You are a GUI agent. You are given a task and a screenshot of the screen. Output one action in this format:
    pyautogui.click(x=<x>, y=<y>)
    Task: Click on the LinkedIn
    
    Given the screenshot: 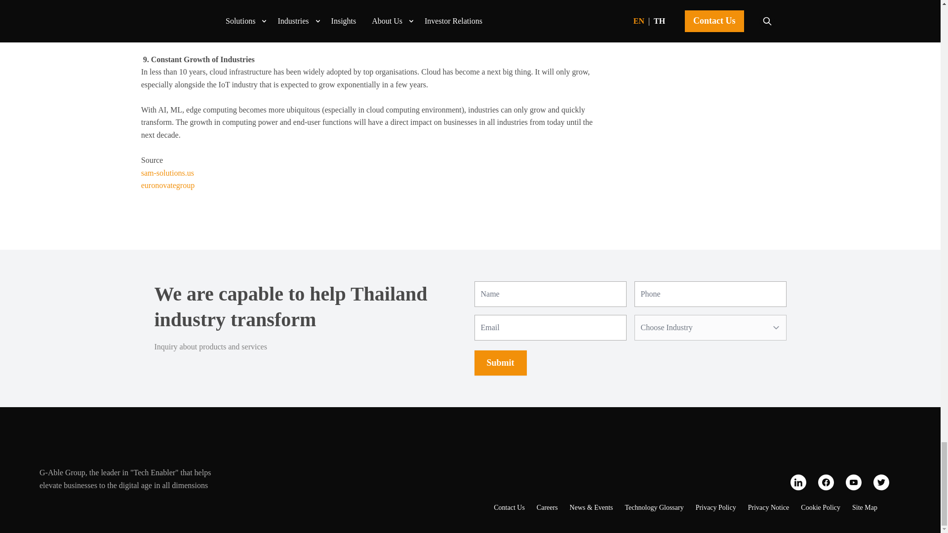 What is the action you would take?
    pyautogui.click(x=798, y=482)
    